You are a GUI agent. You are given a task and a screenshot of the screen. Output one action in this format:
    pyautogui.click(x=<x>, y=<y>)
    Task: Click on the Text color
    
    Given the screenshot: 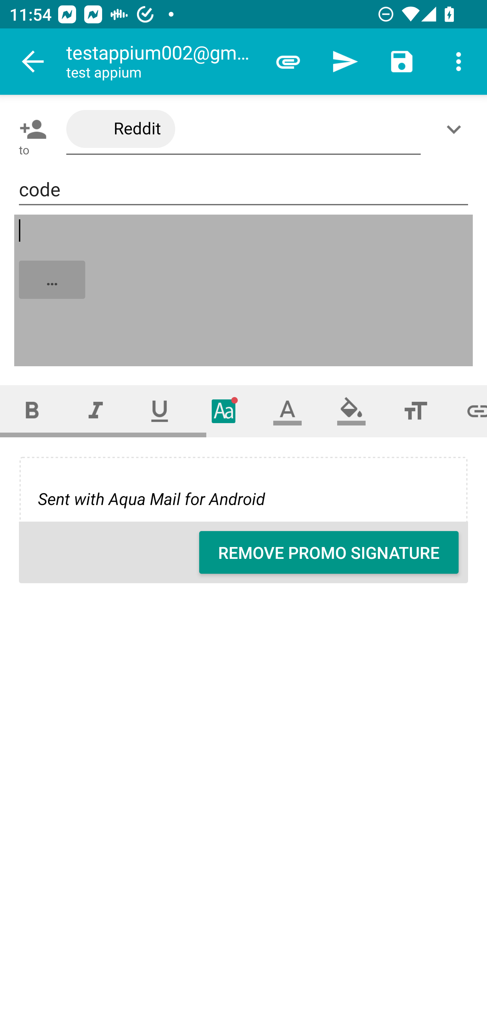 What is the action you would take?
    pyautogui.click(x=287, y=411)
    